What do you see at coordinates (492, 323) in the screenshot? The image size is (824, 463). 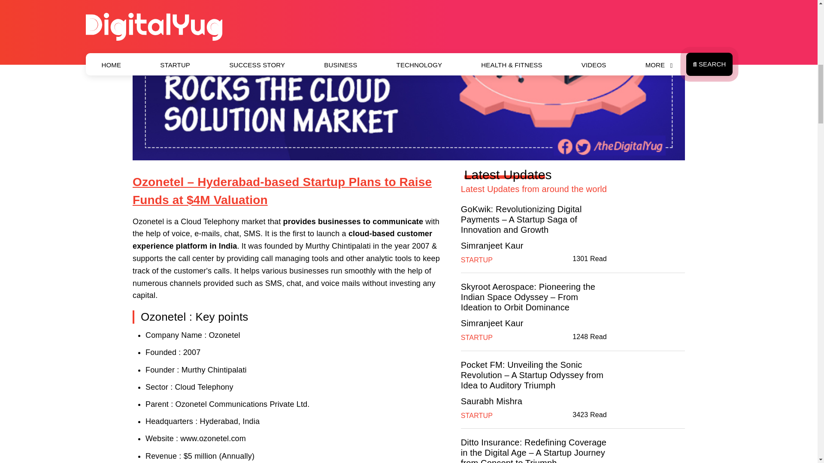 I see `Simranjeet Kaur` at bounding box center [492, 323].